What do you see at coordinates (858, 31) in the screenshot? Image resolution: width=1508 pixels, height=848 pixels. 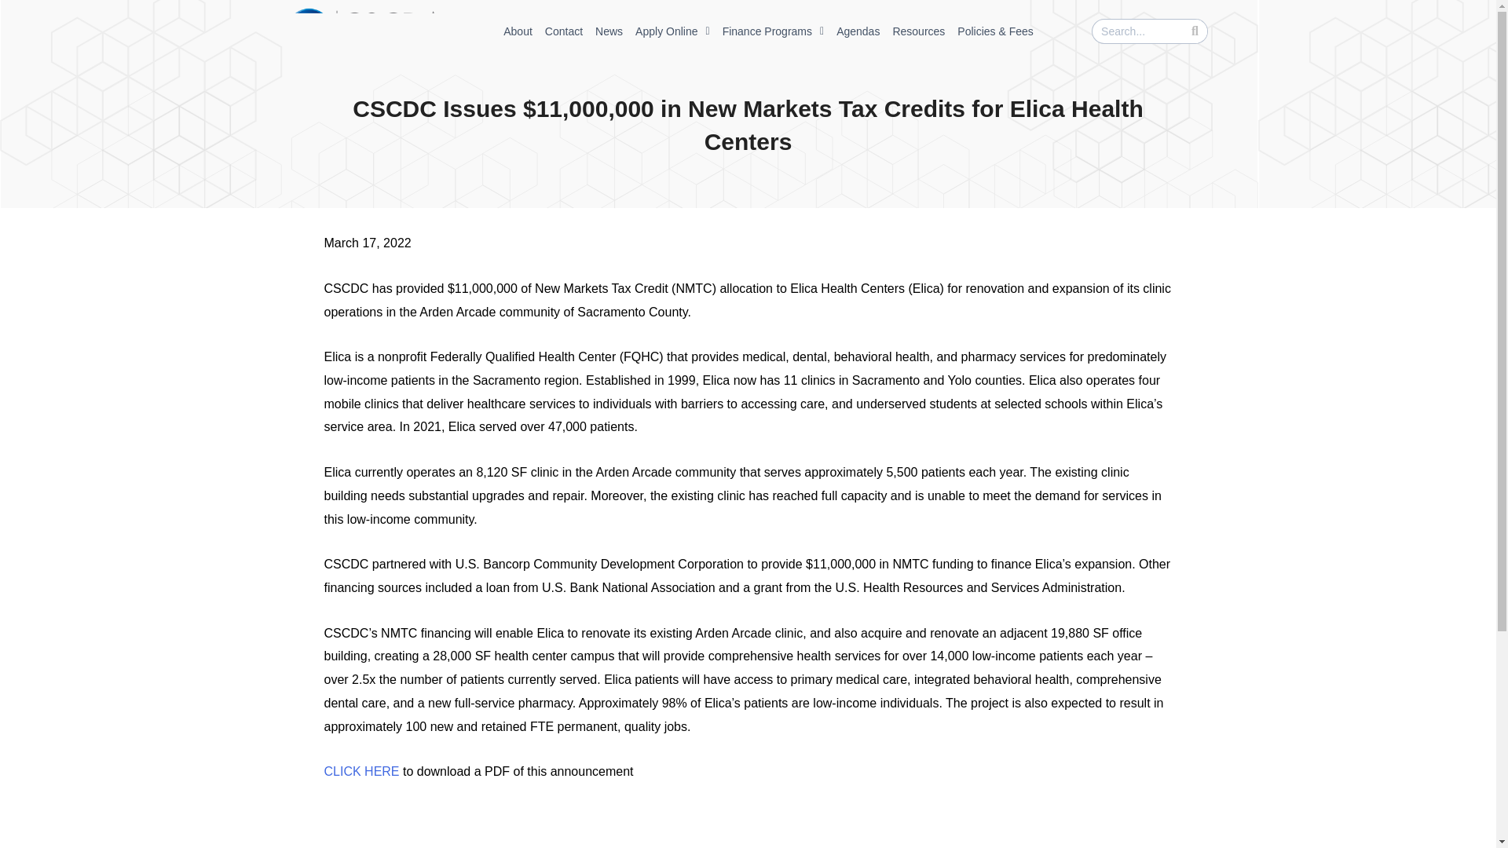 I see `Agendas` at bounding box center [858, 31].